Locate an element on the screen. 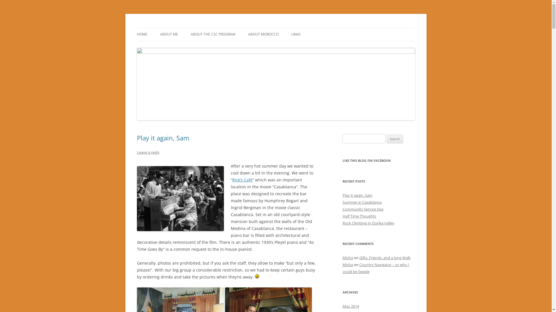 The image size is (556, 312). Leave a reply is located at coordinates (148, 152).